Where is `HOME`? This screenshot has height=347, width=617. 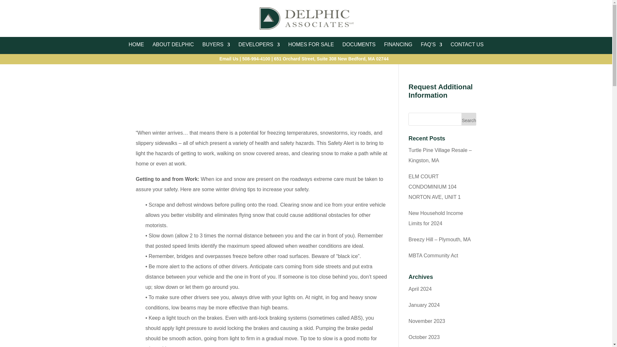
HOME is located at coordinates (136, 44).